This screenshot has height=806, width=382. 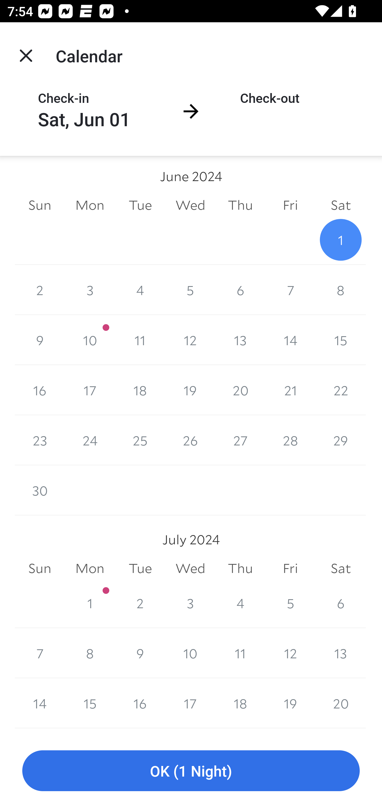 I want to click on 5 5 July 2024, so click(x=290, y=603).